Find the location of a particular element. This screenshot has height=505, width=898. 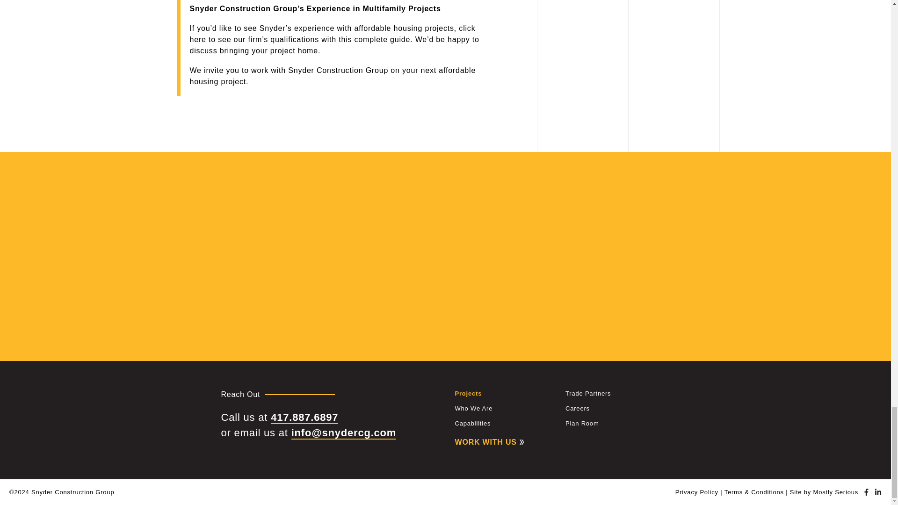

Trade Partners is located at coordinates (588, 393).